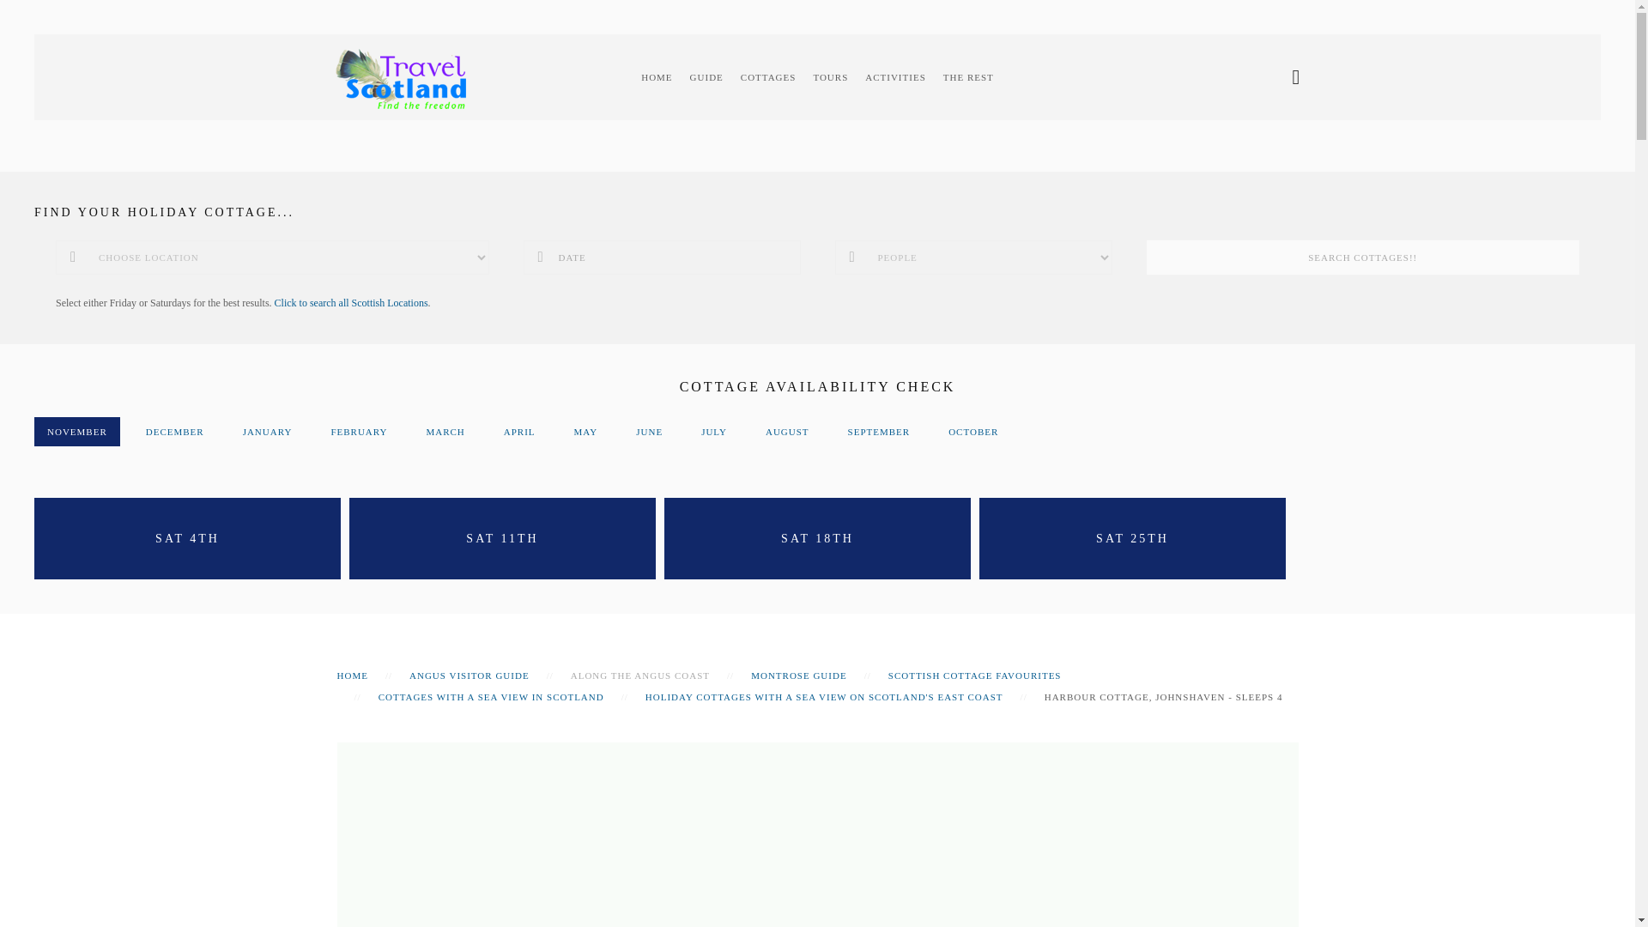 The height and width of the screenshot is (927, 1648). Describe the element at coordinates (656, 77) in the screenshot. I see `HOME` at that location.